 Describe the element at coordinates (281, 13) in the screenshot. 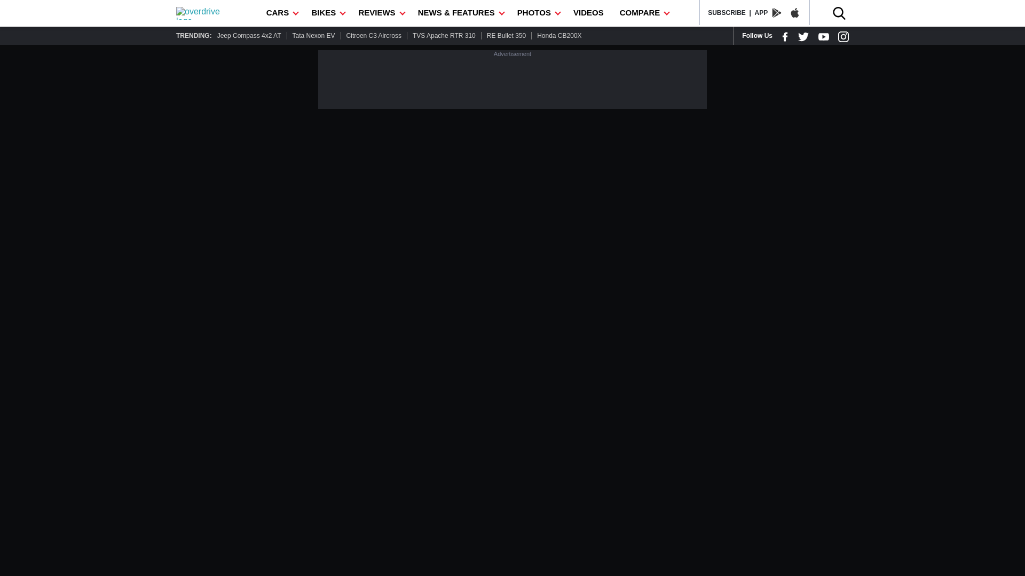

I see `CARS` at that location.